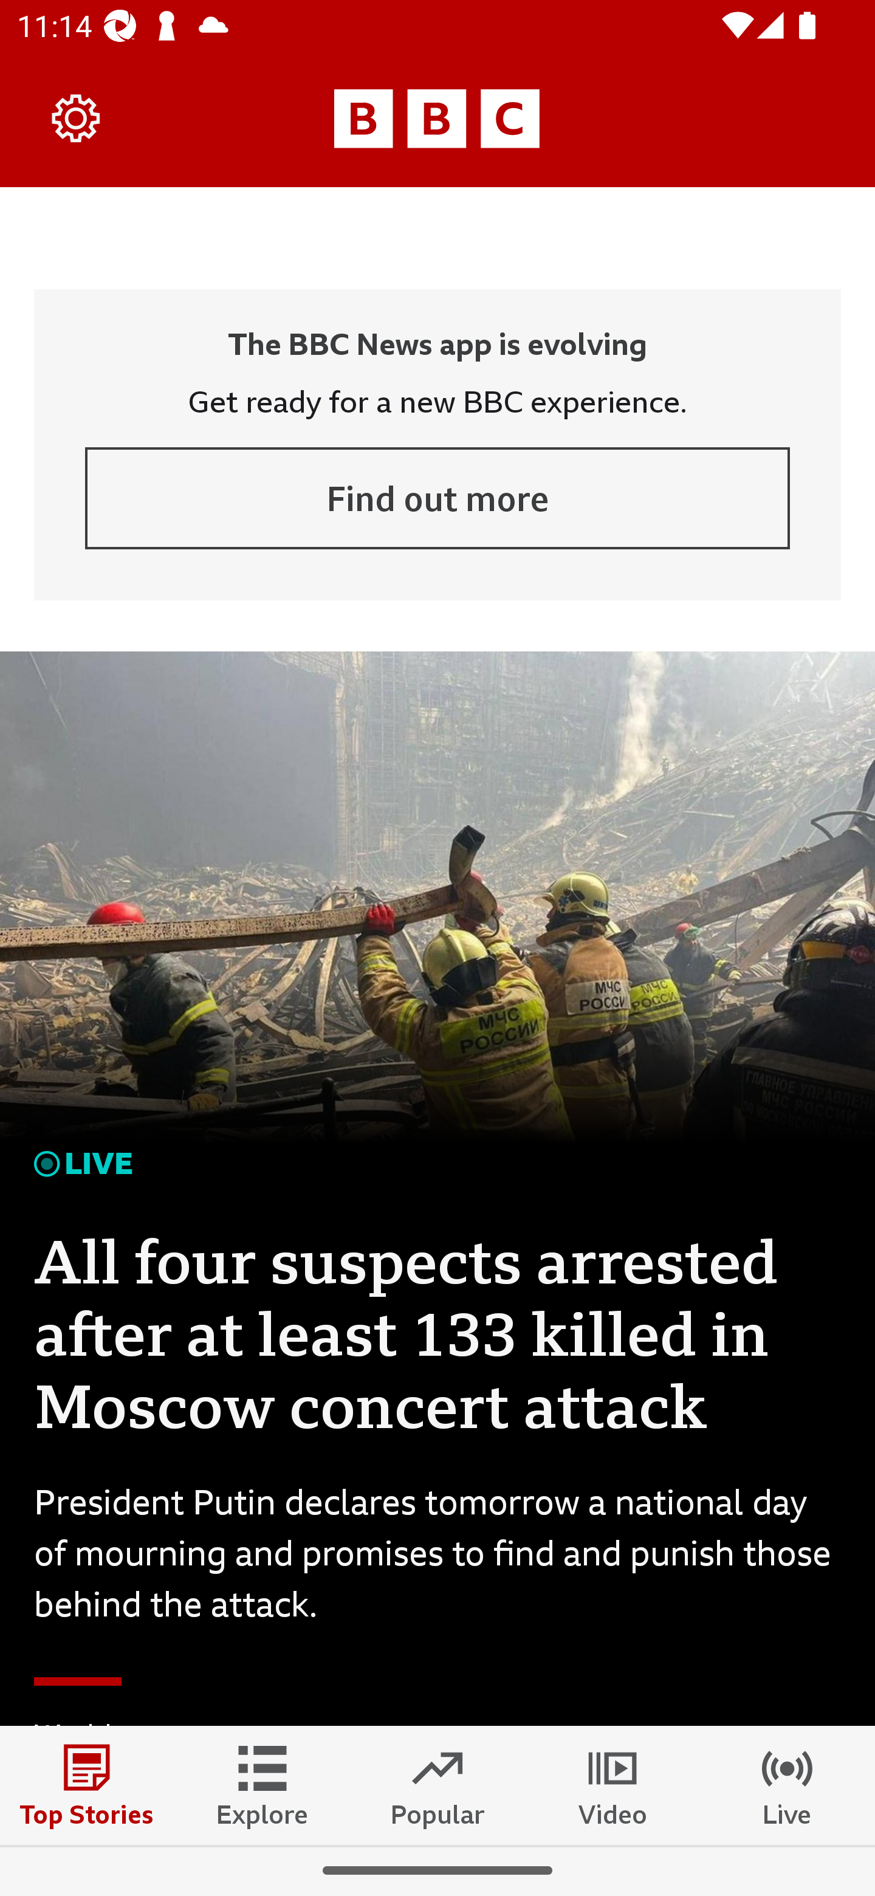 The height and width of the screenshot is (1896, 875). I want to click on Video, so click(612, 1785).